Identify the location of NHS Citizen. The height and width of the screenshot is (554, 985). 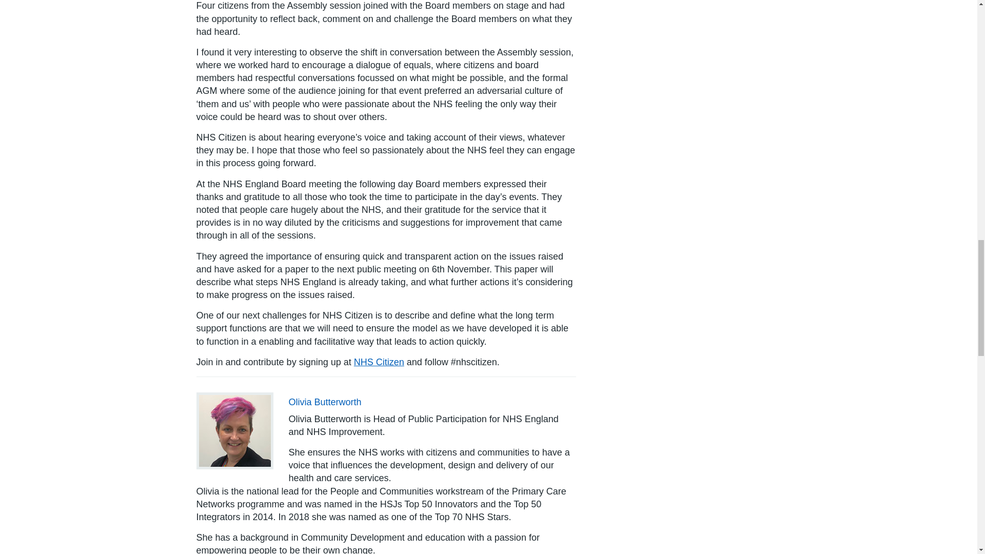
(379, 362).